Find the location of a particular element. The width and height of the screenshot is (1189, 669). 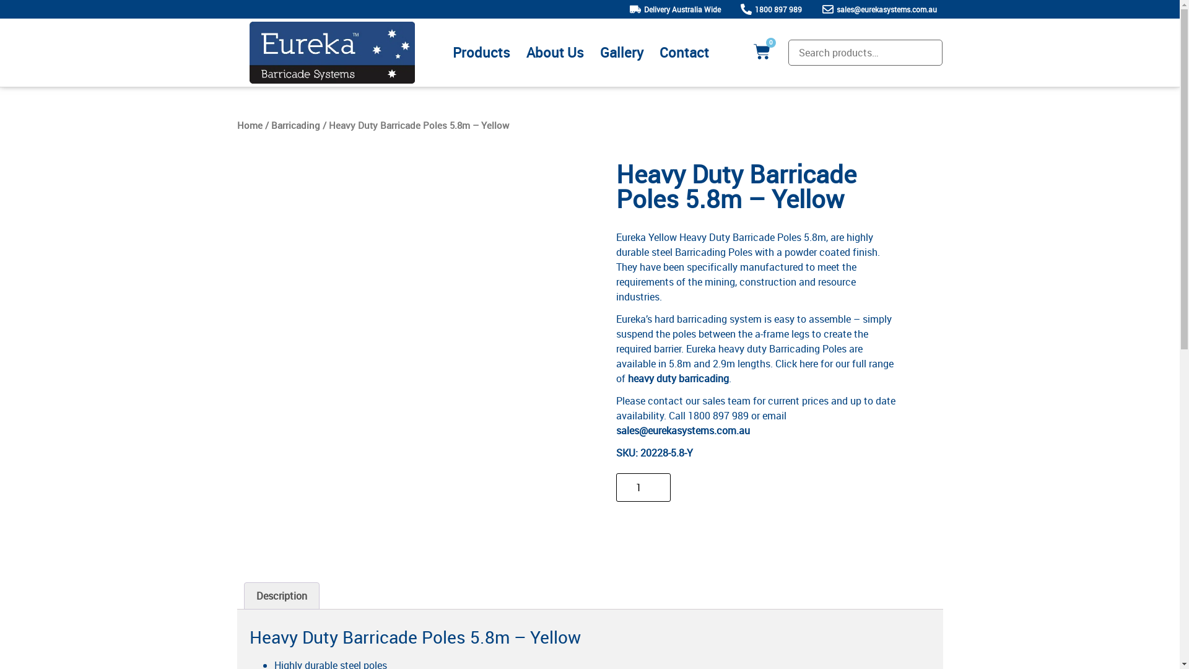

heavy duty barricading is located at coordinates (678, 378).